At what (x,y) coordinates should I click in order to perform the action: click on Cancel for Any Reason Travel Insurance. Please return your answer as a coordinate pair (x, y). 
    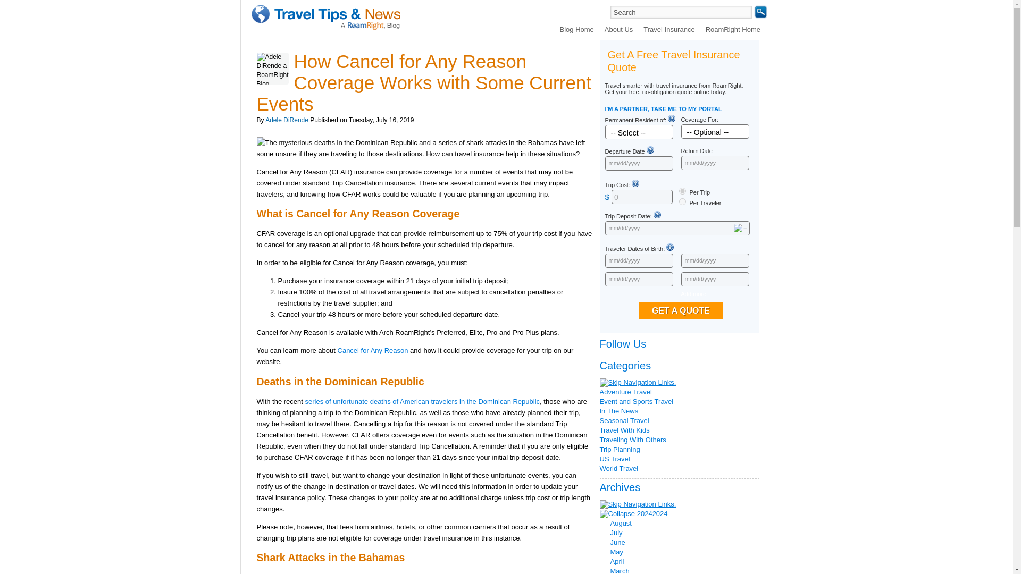
    Looking at the image, I should click on (373, 351).